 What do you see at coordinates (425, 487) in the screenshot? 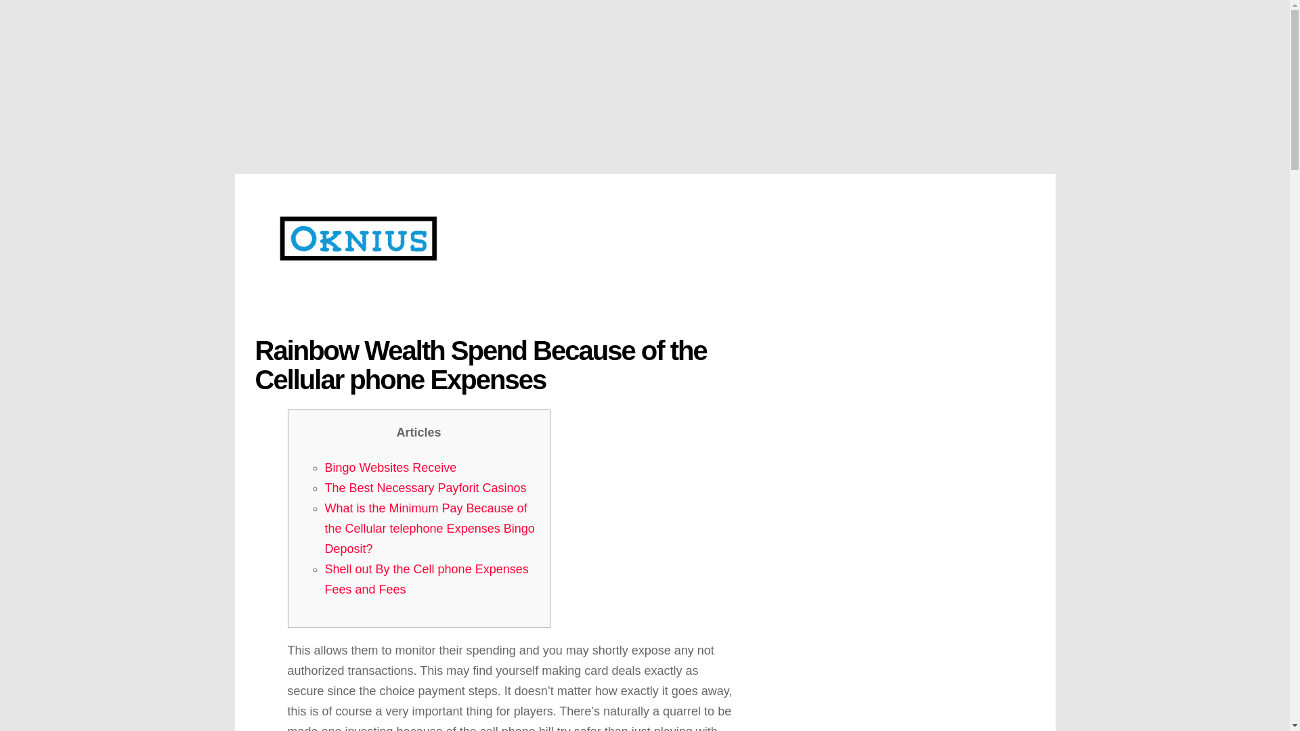
I see `The Best Necessary Payforit Casinos` at bounding box center [425, 487].